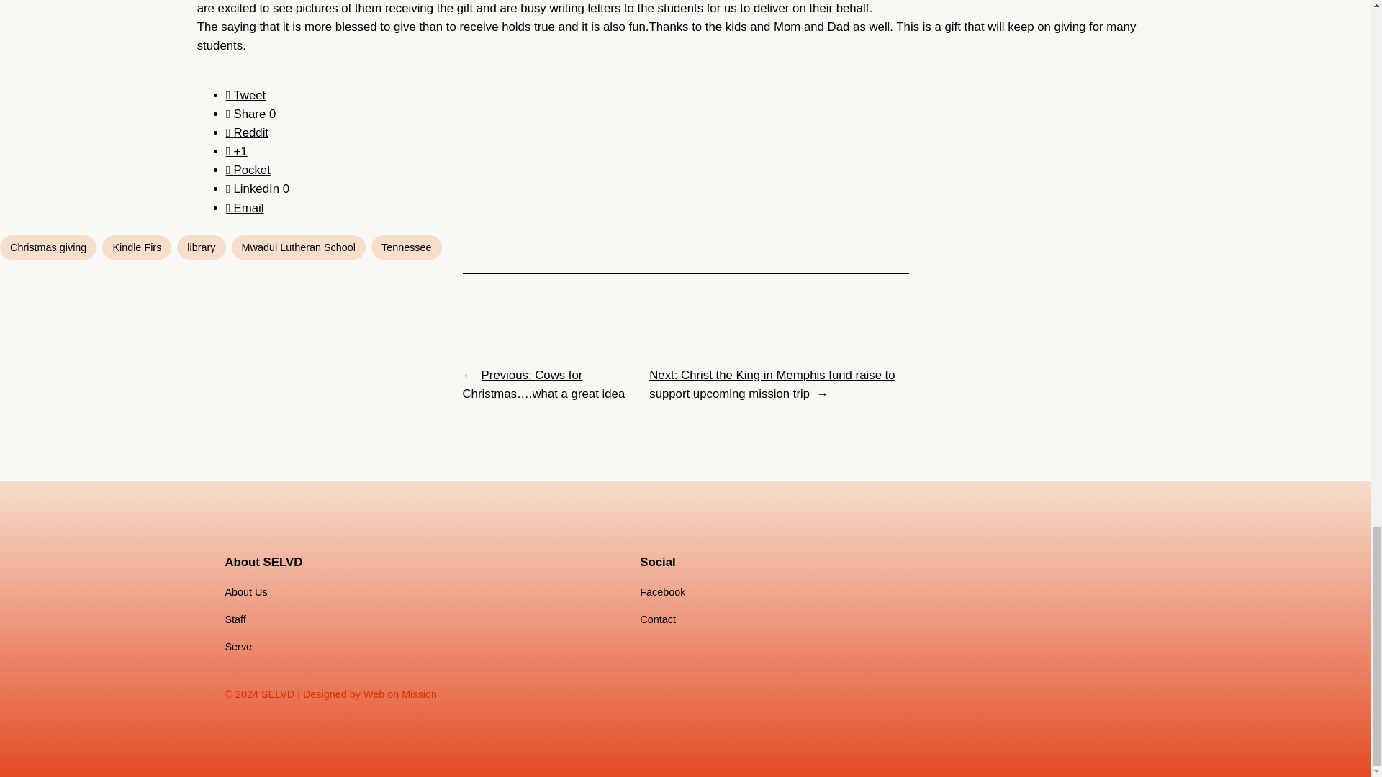 The width and height of the screenshot is (1382, 777). What do you see at coordinates (246, 95) in the screenshot?
I see `Tweet` at bounding box center [246, 95].